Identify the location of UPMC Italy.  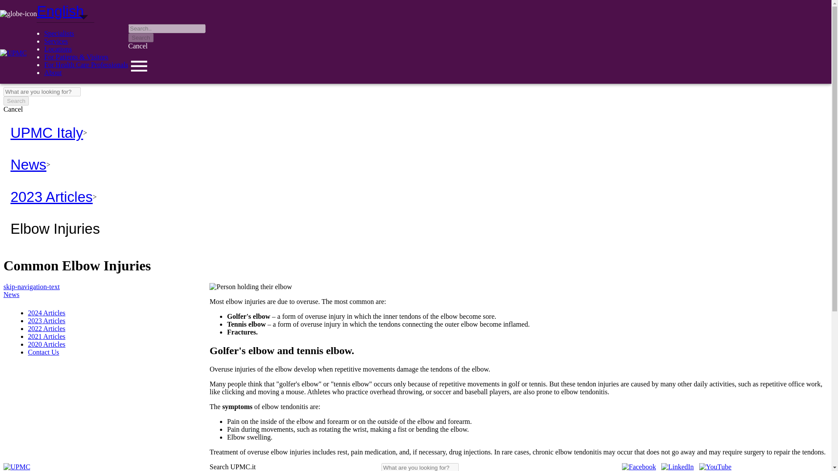
(46, 133).